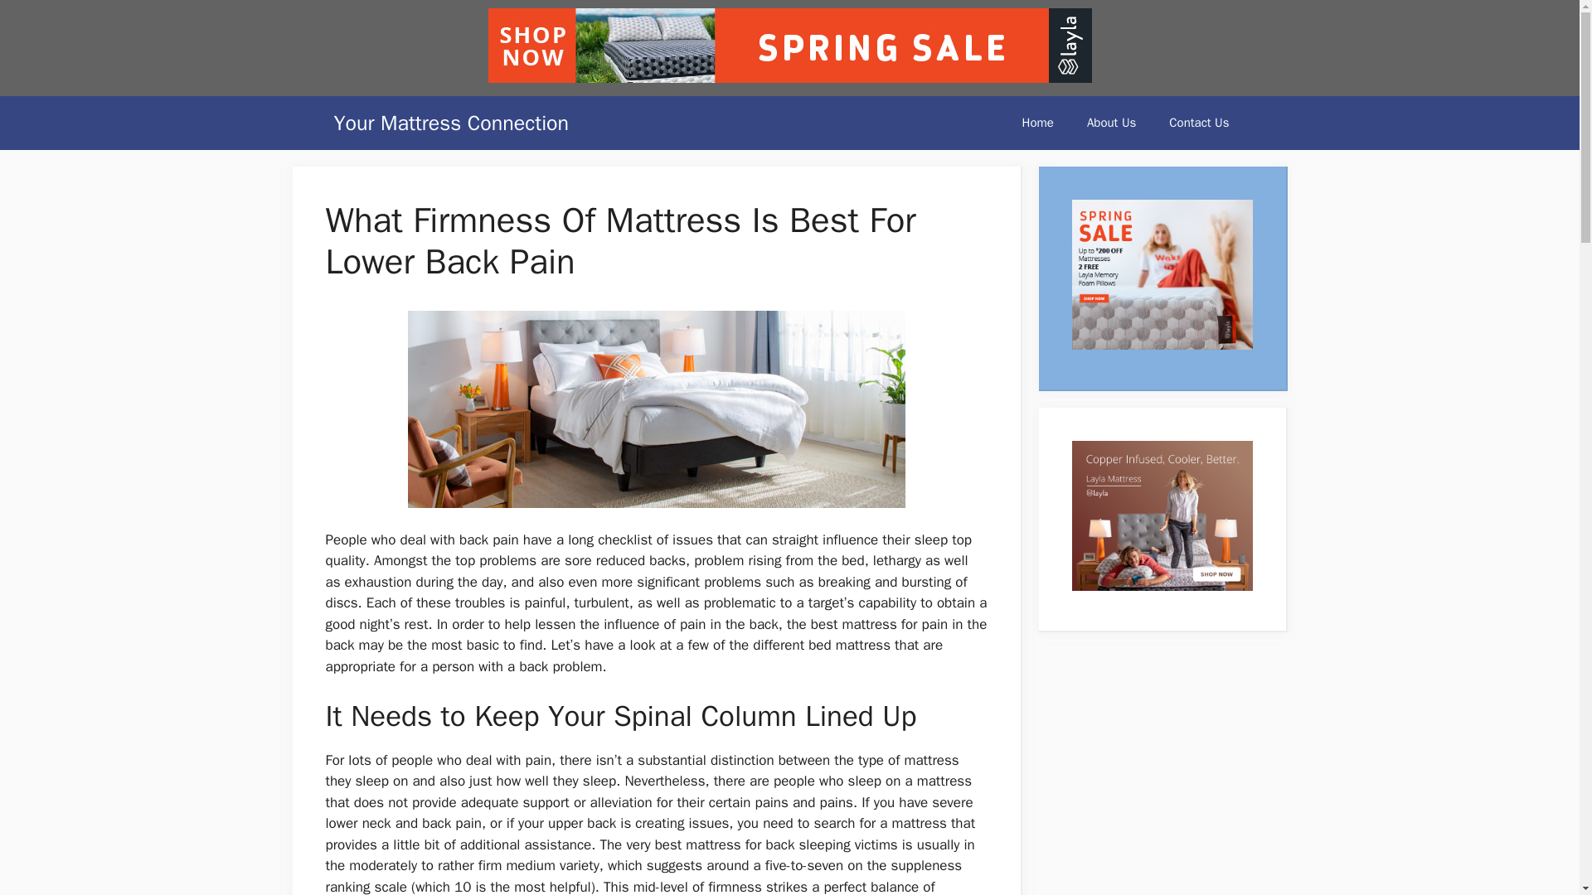 The width and height of the screenshot is (1592, 895). I want to click on About Us, so click(1111, 123).